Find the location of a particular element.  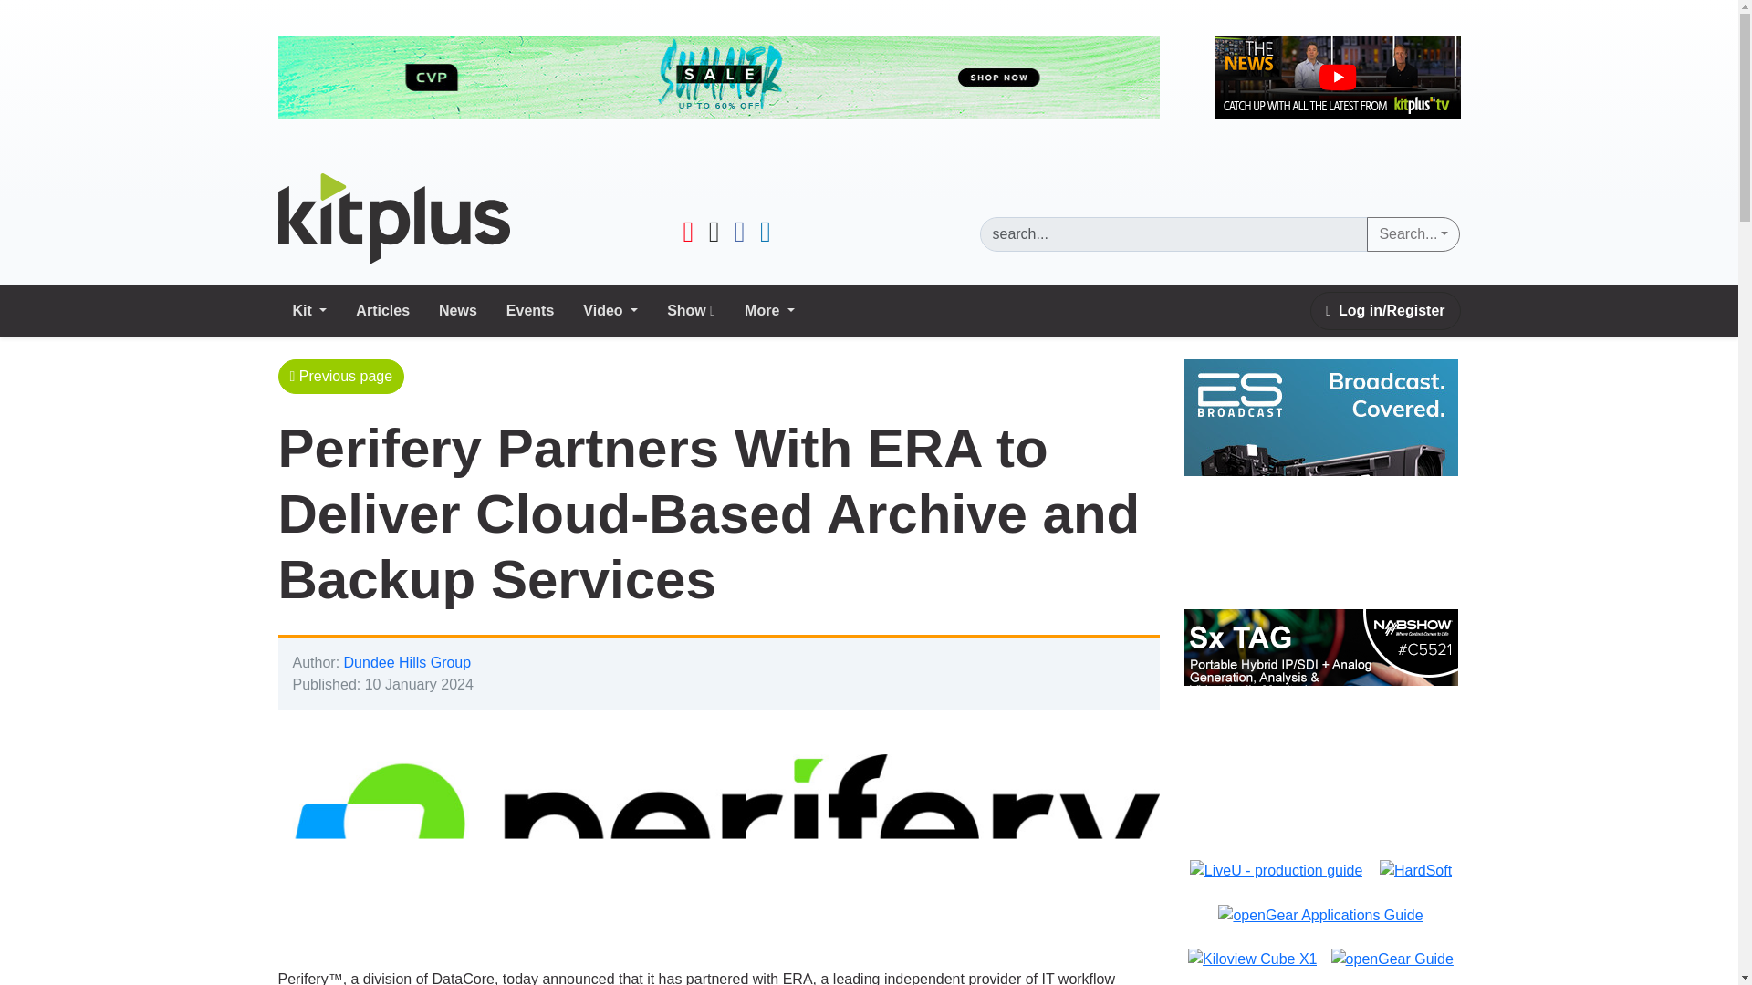

More is located at coordinates (770, 310).